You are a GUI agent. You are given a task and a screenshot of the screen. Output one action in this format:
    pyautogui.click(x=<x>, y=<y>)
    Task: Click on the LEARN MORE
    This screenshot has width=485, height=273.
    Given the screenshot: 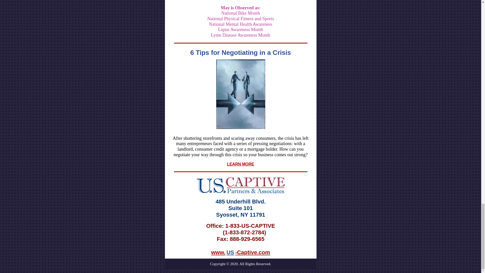 What is the action you would take?
    pyautogui.click(x=240, y=164)
    